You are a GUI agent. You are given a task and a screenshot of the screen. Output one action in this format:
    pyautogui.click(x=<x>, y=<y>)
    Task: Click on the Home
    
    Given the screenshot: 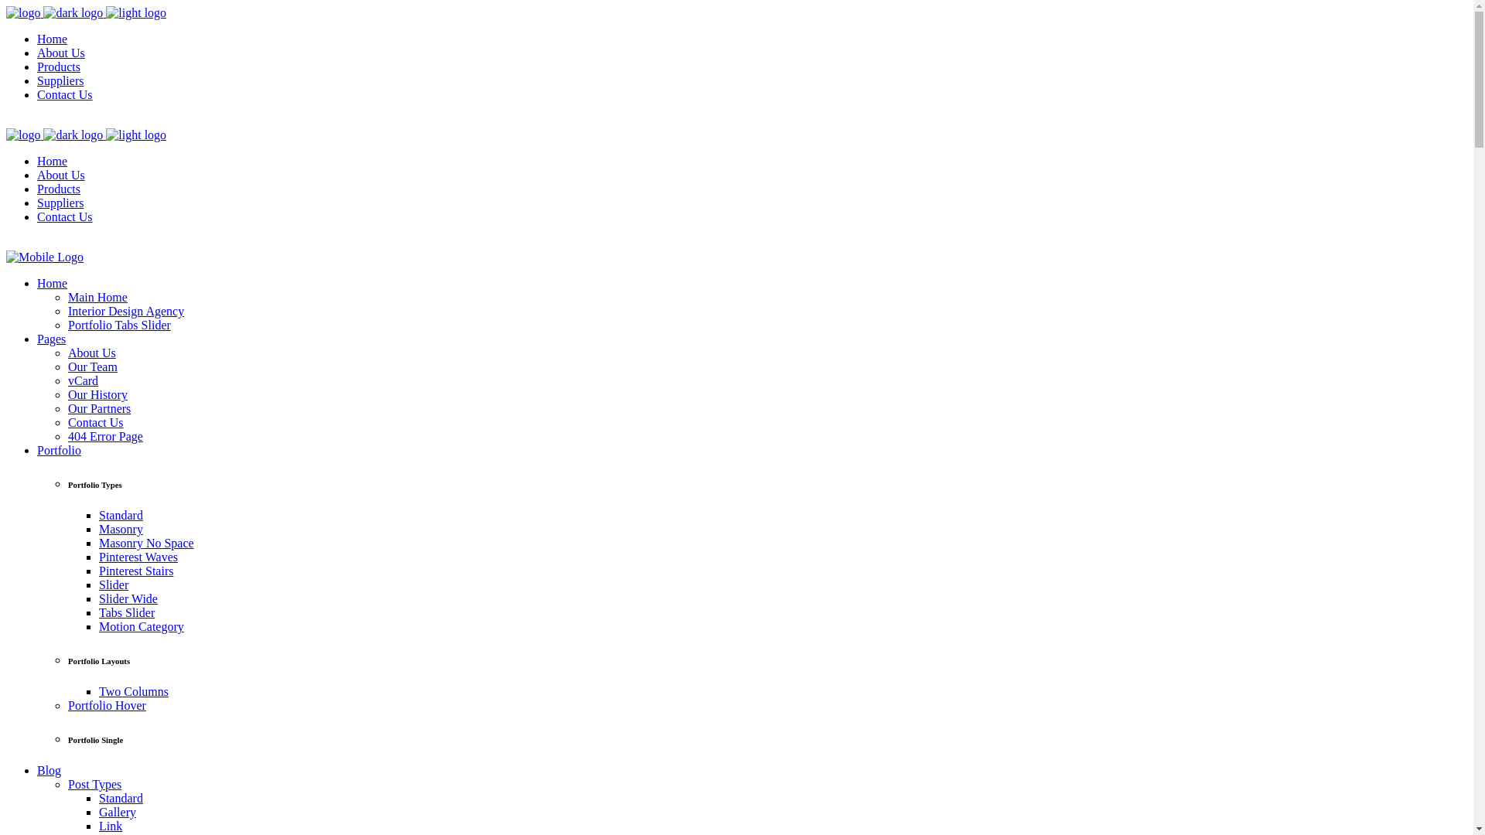 What is the action you would take?
    pyautogui.click(x=53, y=283)
    